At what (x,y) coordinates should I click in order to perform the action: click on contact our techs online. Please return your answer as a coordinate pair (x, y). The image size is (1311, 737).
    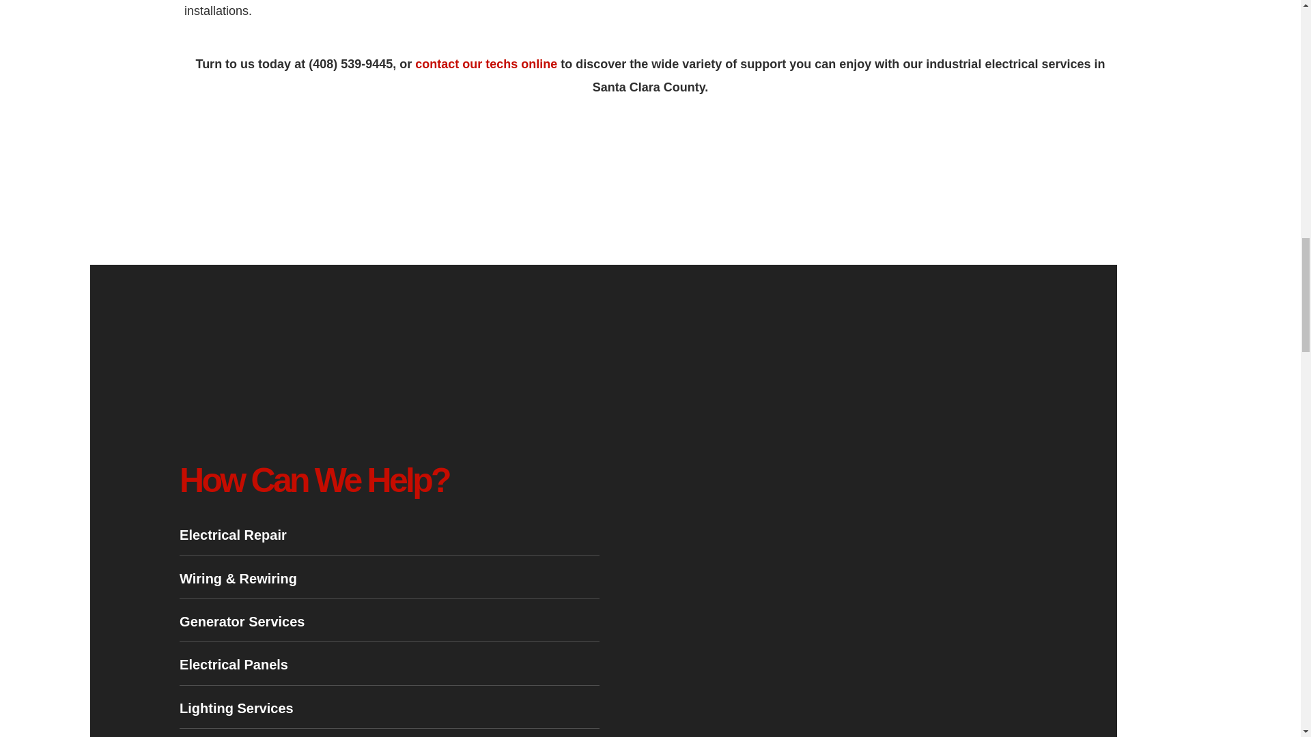
    Looking at the image, I should click on (486, 64).